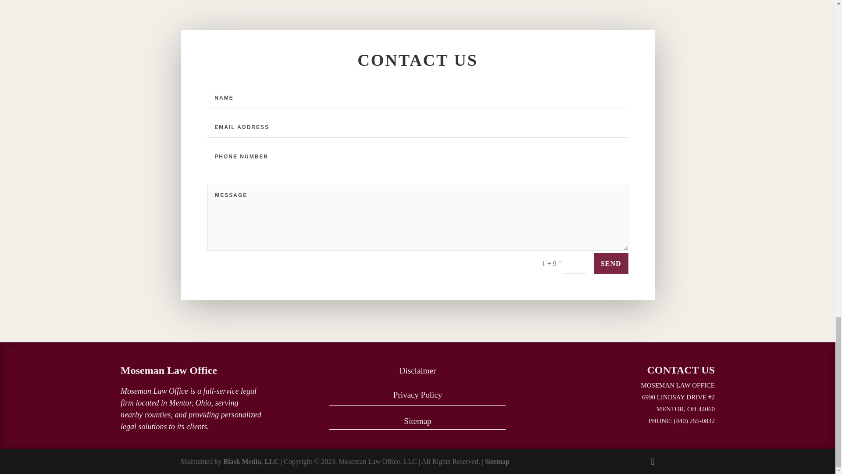 The image size is (842, 474). I want to click on Sitemap, so click(417, 421).